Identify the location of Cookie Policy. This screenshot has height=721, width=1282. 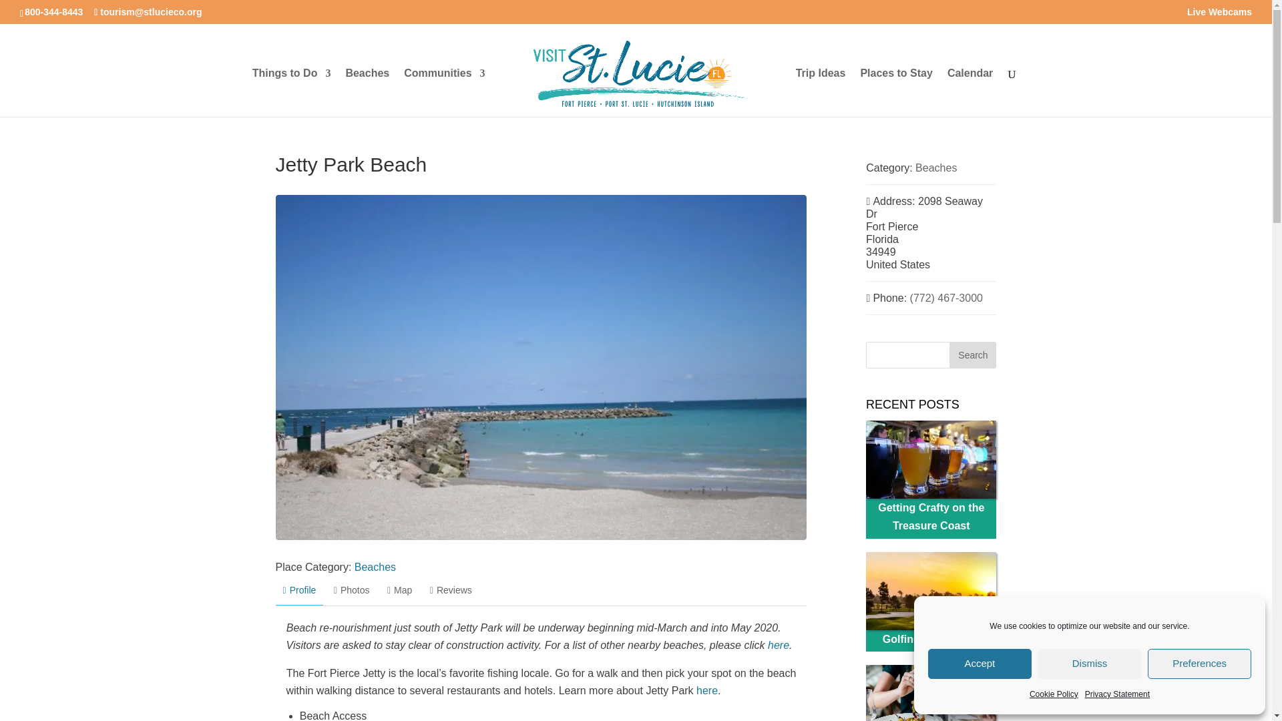
(1054, 694).